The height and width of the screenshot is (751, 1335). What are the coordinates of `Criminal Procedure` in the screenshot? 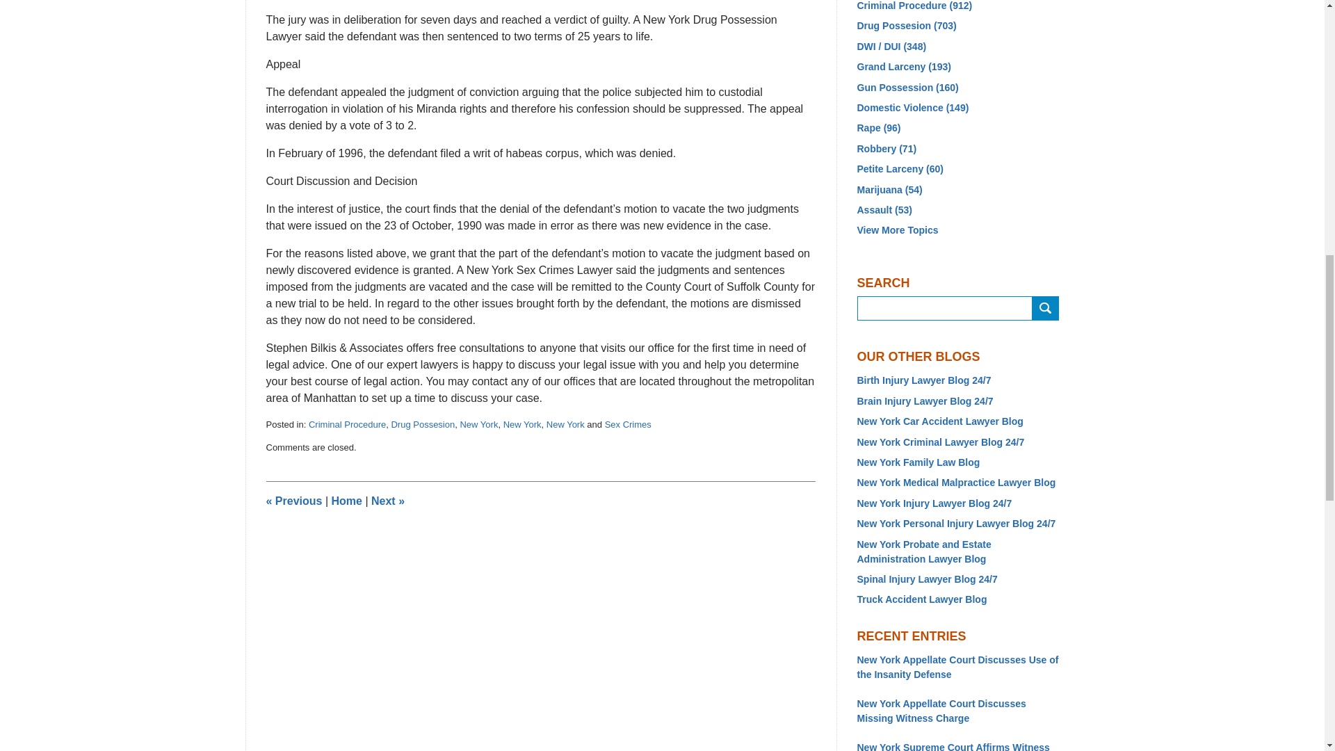 It's located at (346, 424).